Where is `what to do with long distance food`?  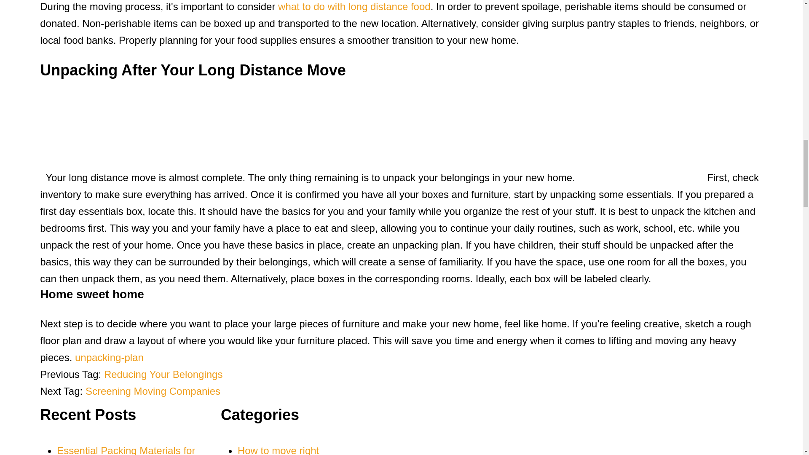
what to do with long distance food is located at coordinates (354, 7).